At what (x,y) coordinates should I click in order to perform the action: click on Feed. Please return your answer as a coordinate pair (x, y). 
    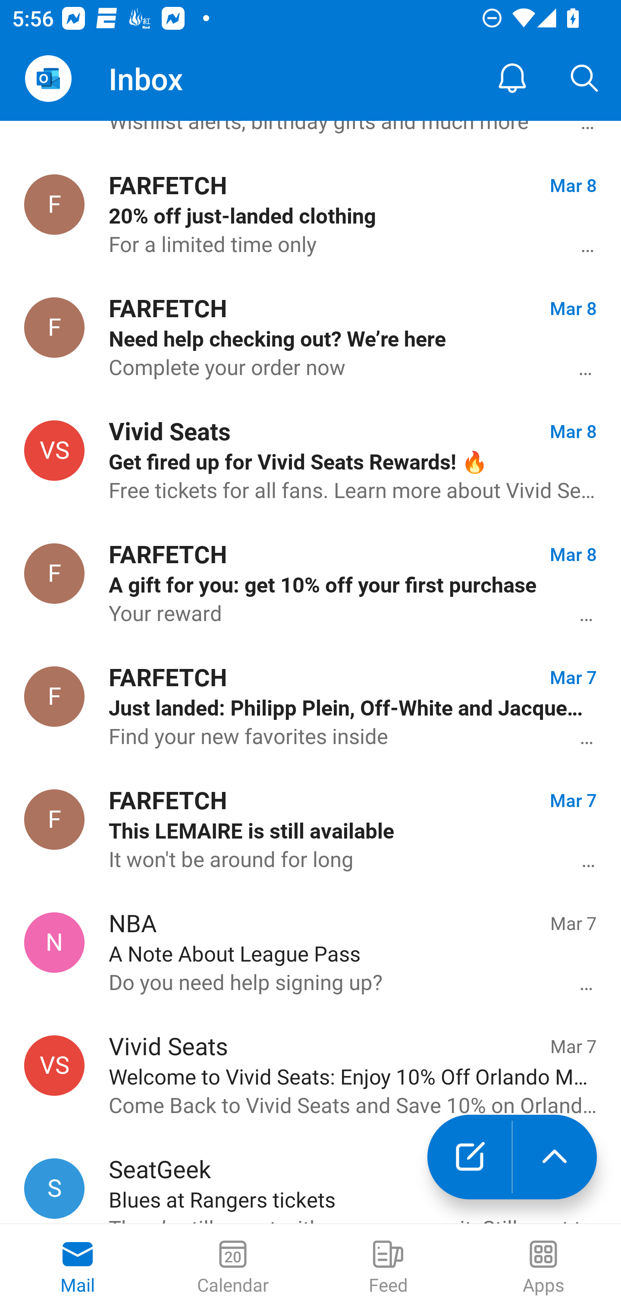
    Looking at the image, I should click on (388, 1268).